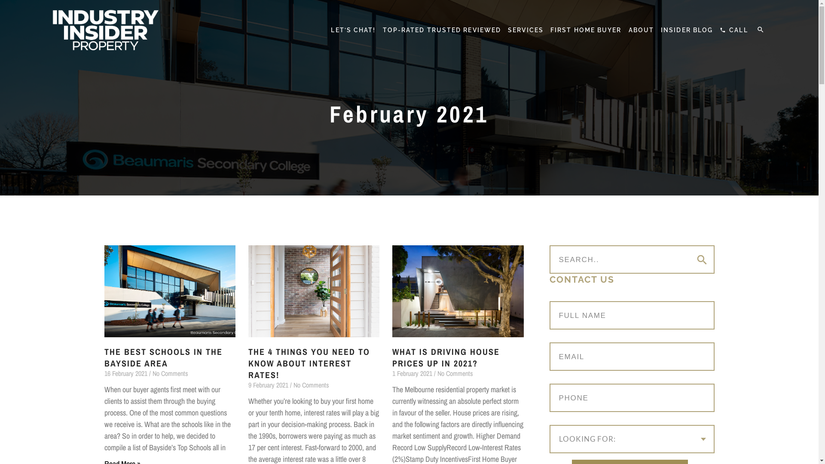  What do you see at coordinates (163, 357) in the screenshot?
I see `THE BEST SCHOOLS IN THE BAYSIDE AREA` at bounding box center [163, 357].